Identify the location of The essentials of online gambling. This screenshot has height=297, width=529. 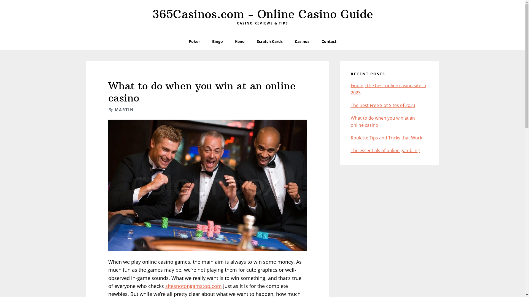
(385, 150).